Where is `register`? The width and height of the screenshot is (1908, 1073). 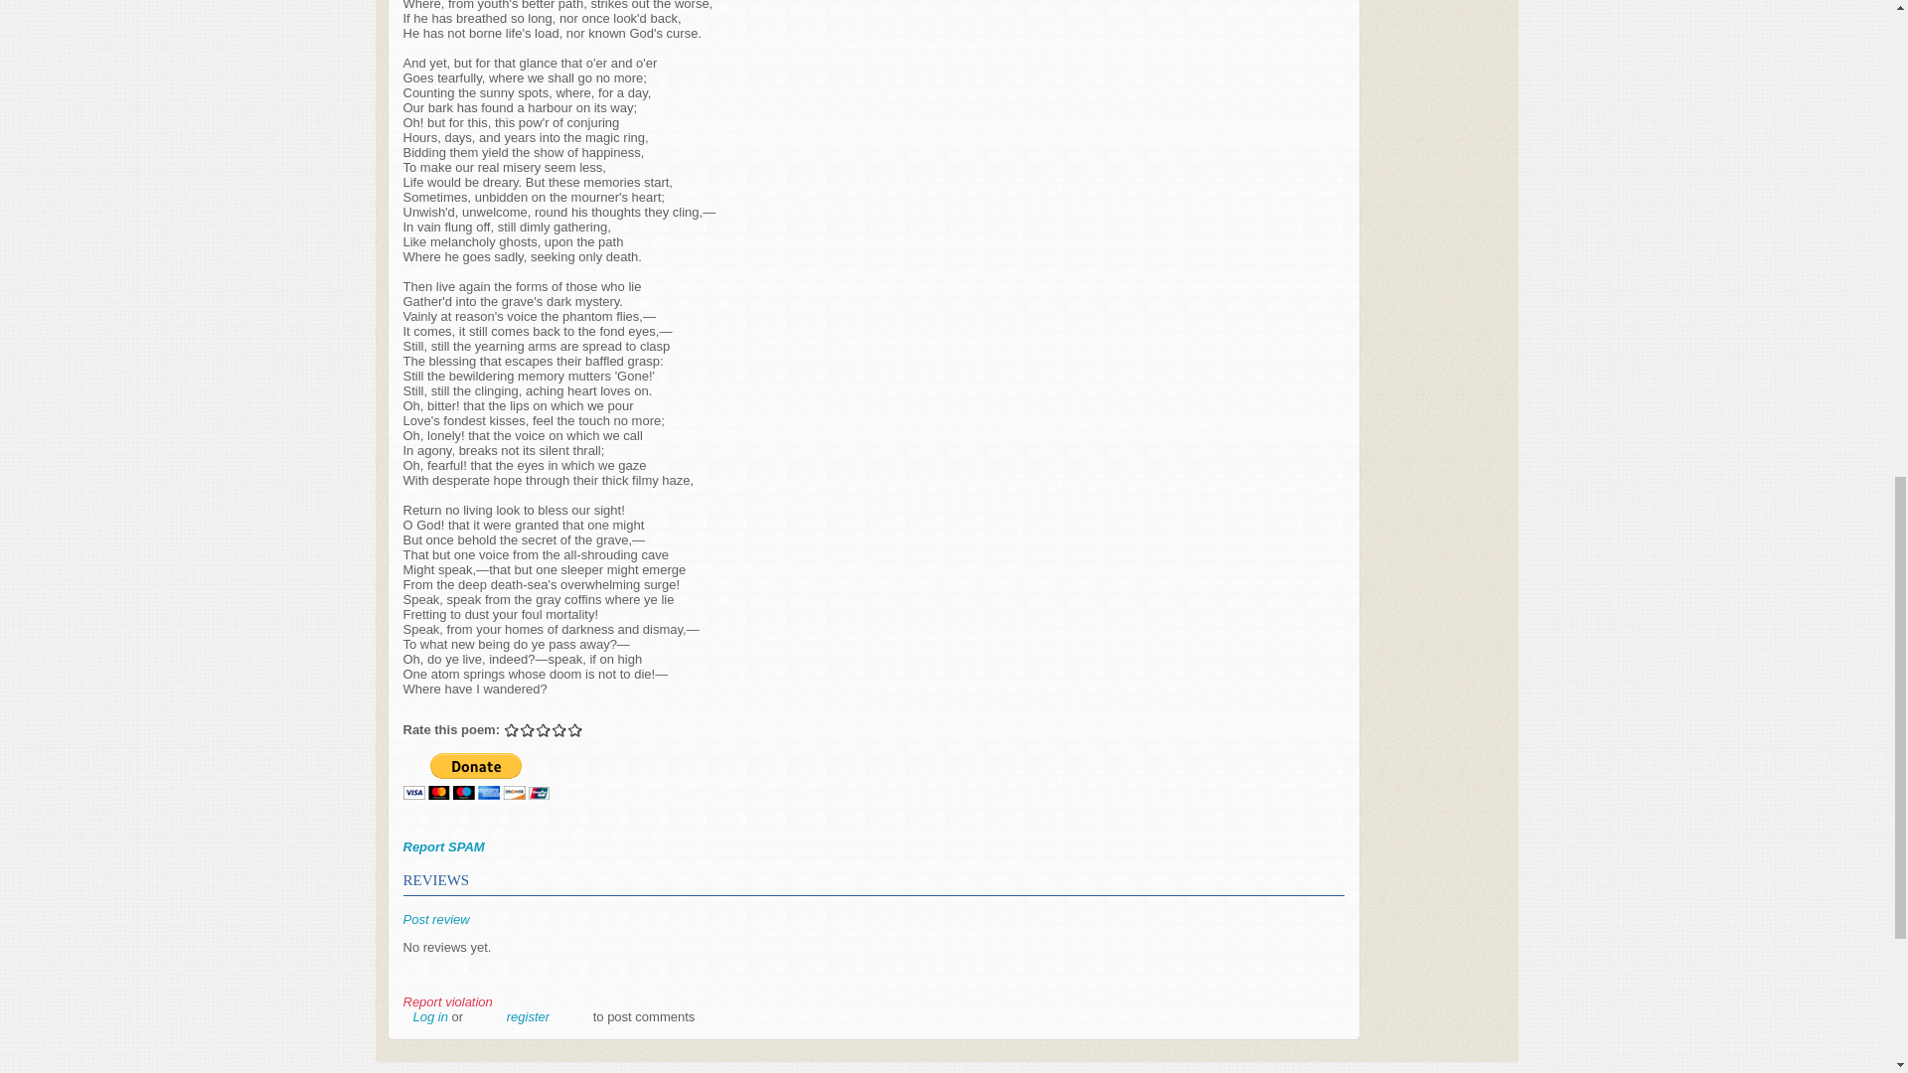
register is located at coordinates (529, 1017).